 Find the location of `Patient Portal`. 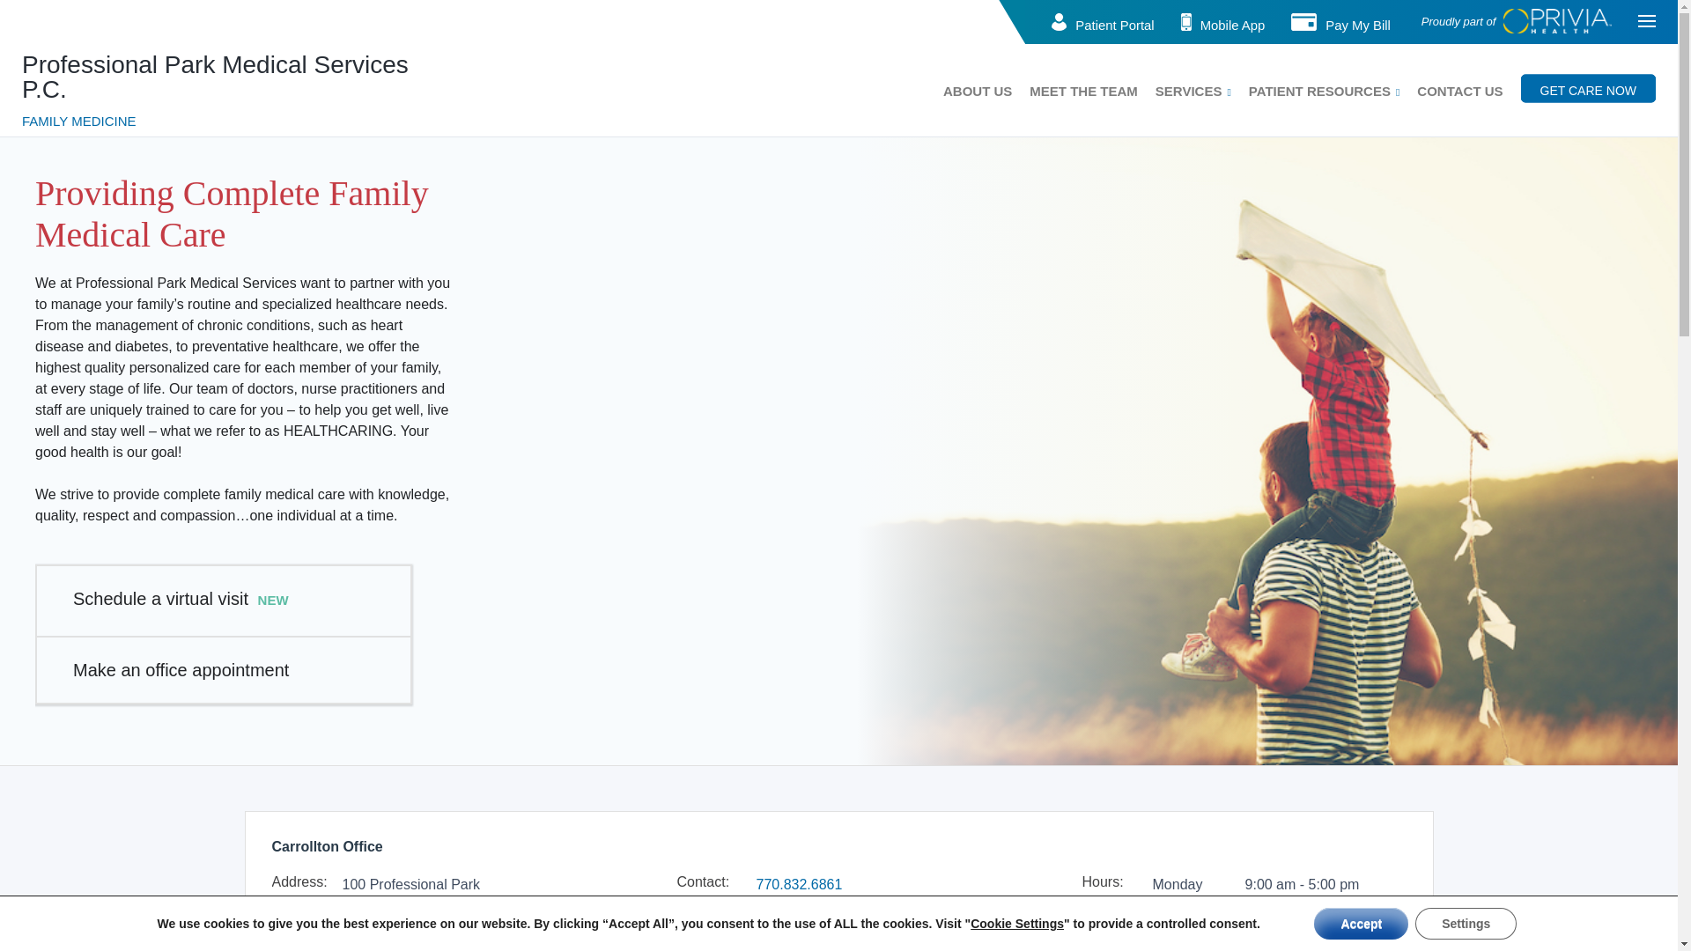

Patient Portal is located at coordinates (1114, 25).